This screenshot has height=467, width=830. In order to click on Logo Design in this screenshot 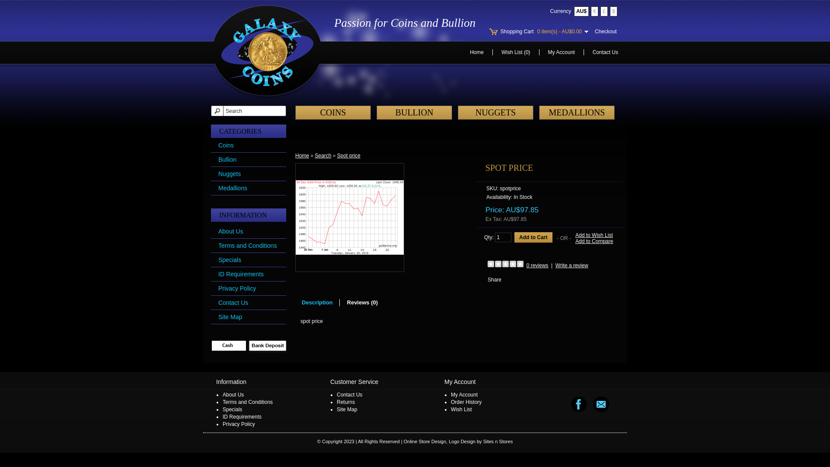, I will do `click(462, 441)`.